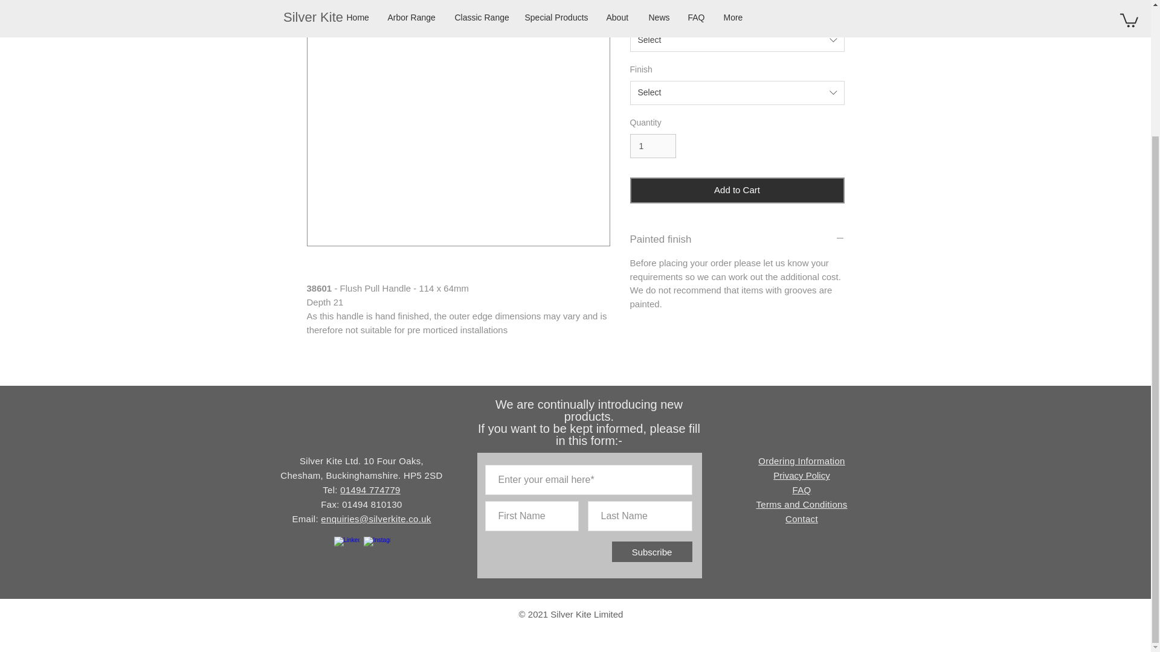 The image size is (1160, 652). I want to click on Terms and Conditions, so click(801, 504).